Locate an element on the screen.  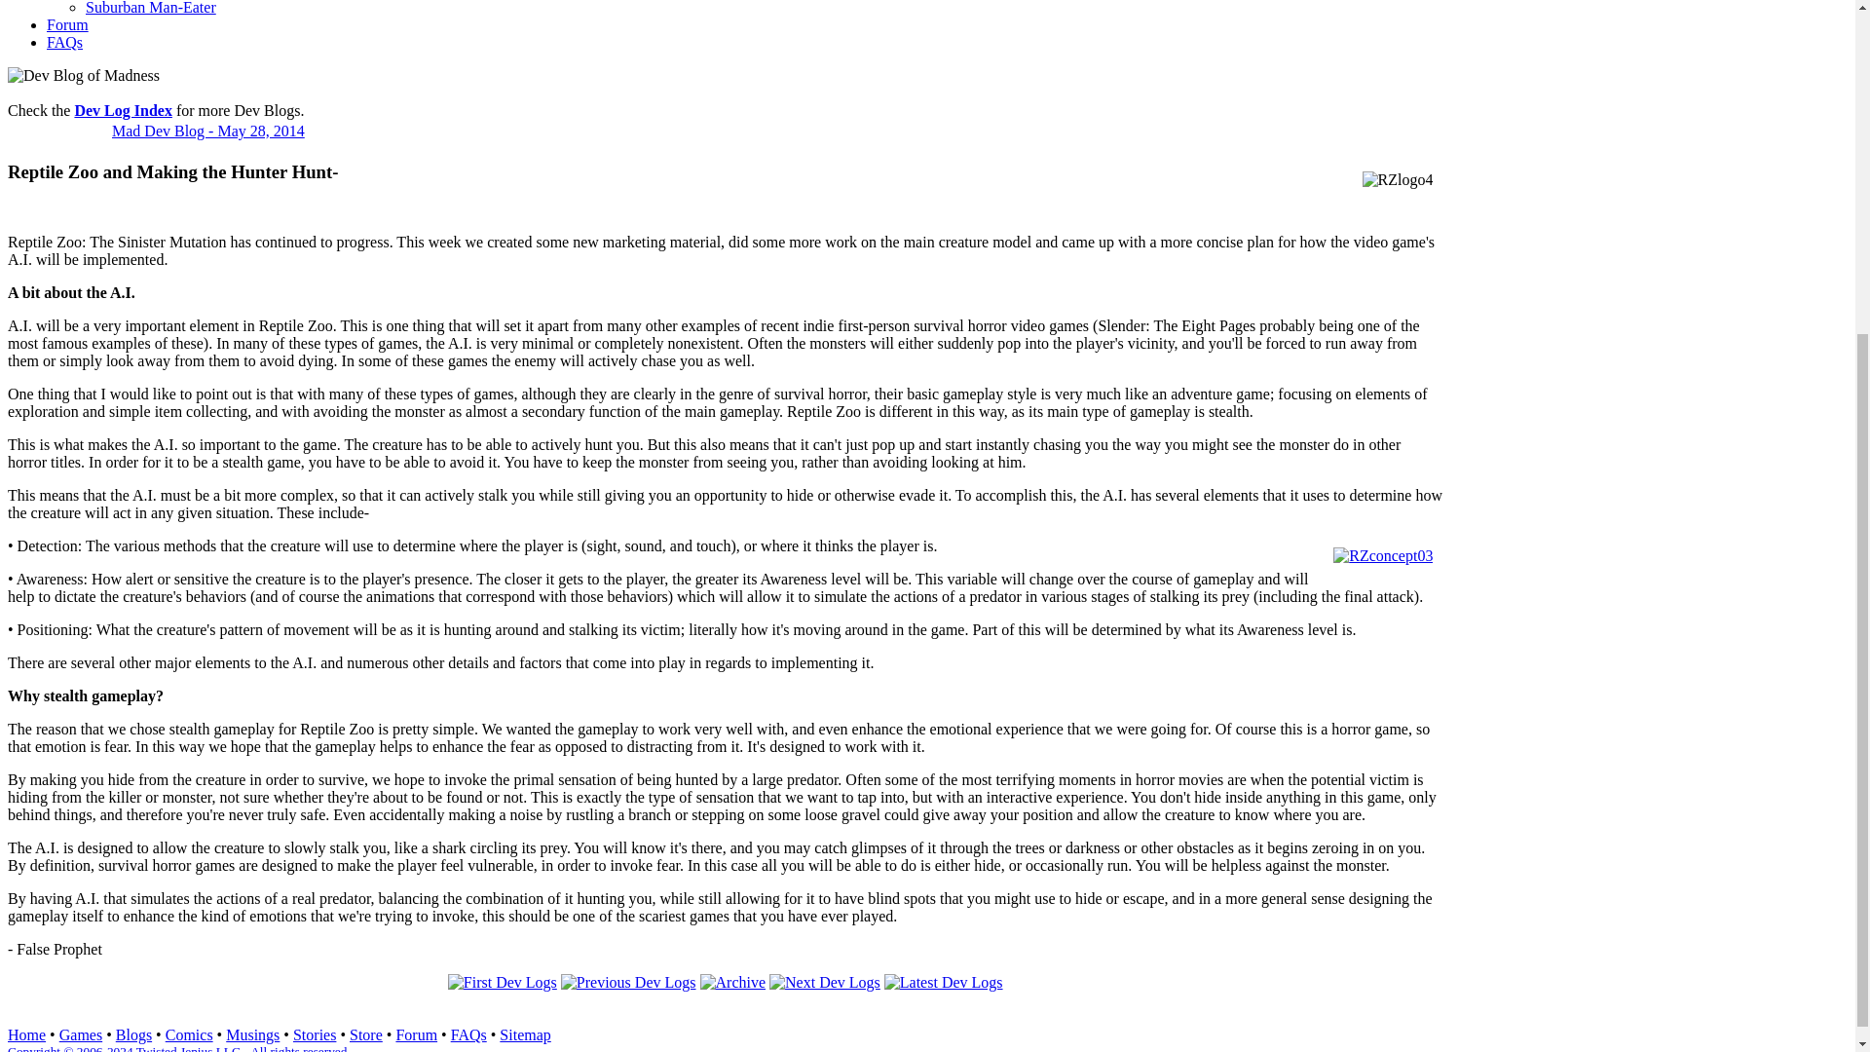
Forum is located at coordinates (416, 1034).